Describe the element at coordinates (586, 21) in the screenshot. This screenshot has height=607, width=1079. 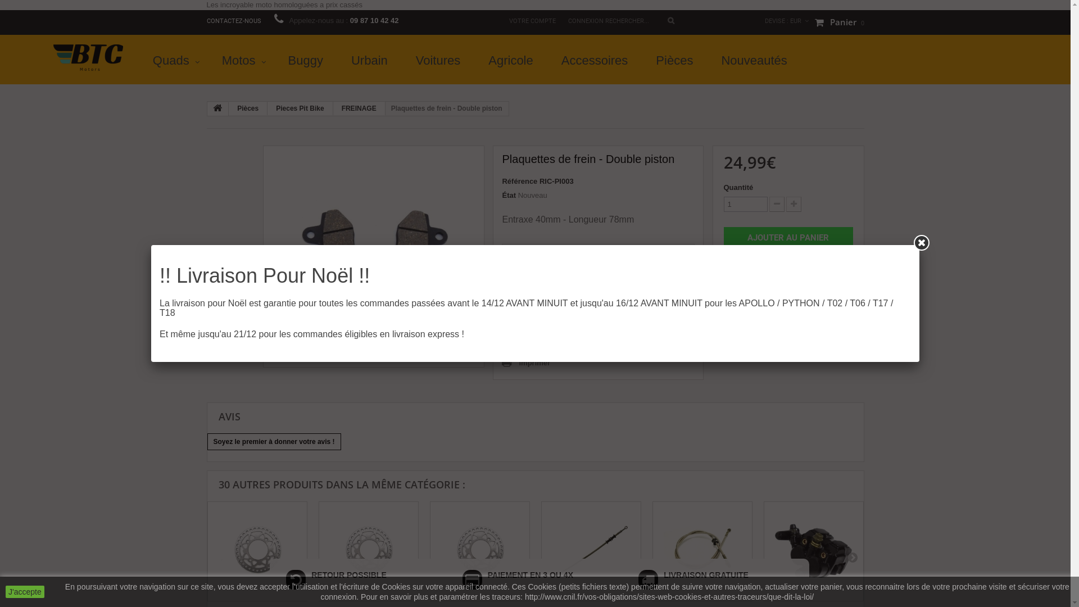
I see `CONNEXION` at that location.